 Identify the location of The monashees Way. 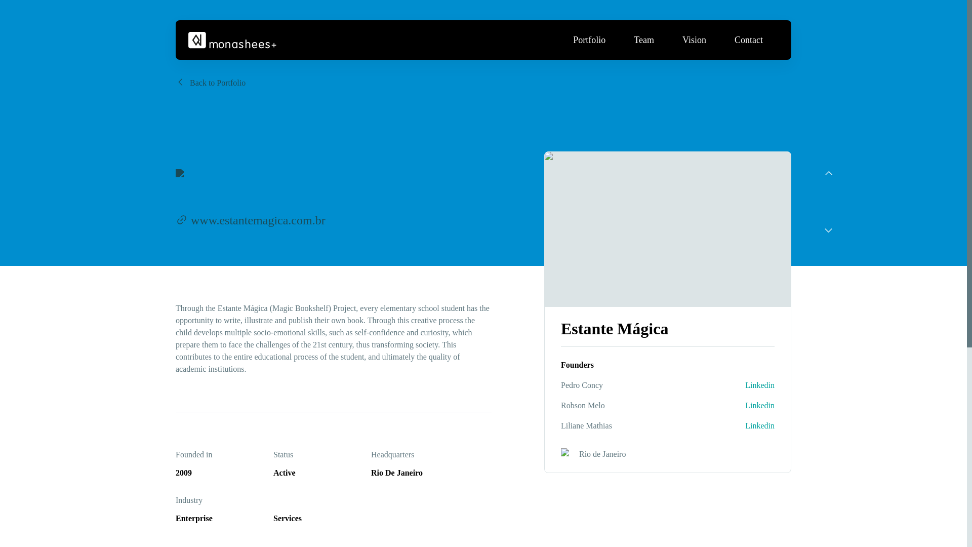
(641, 479).